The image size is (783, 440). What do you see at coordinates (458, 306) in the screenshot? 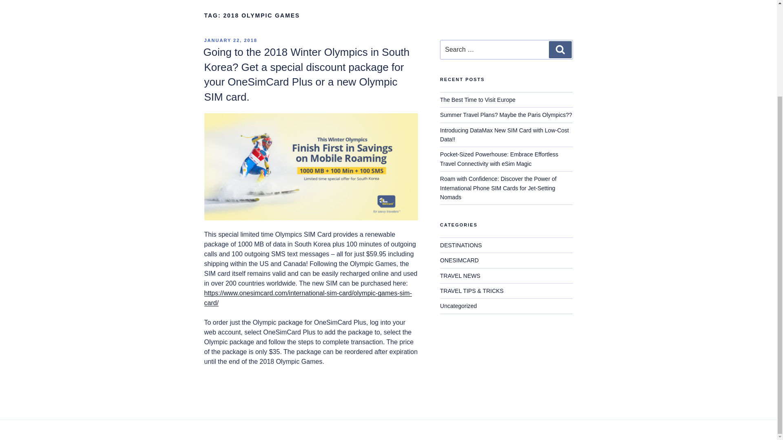
I see `Uncategorized` at bounding box center [458, 306].